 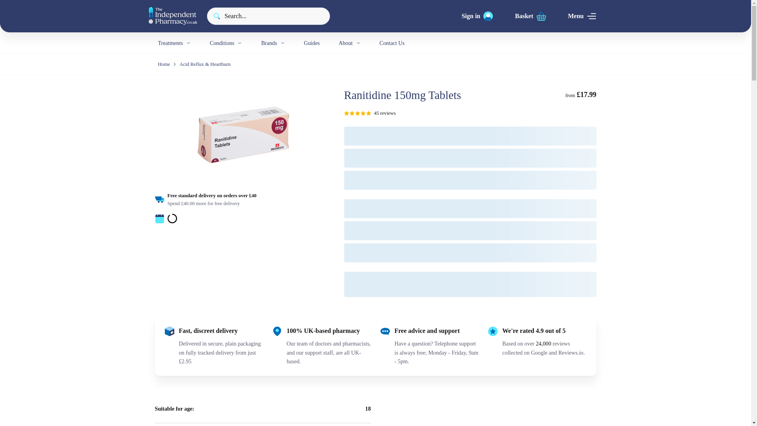 I want to click on Open the main menu, so click(x=582, y=16).